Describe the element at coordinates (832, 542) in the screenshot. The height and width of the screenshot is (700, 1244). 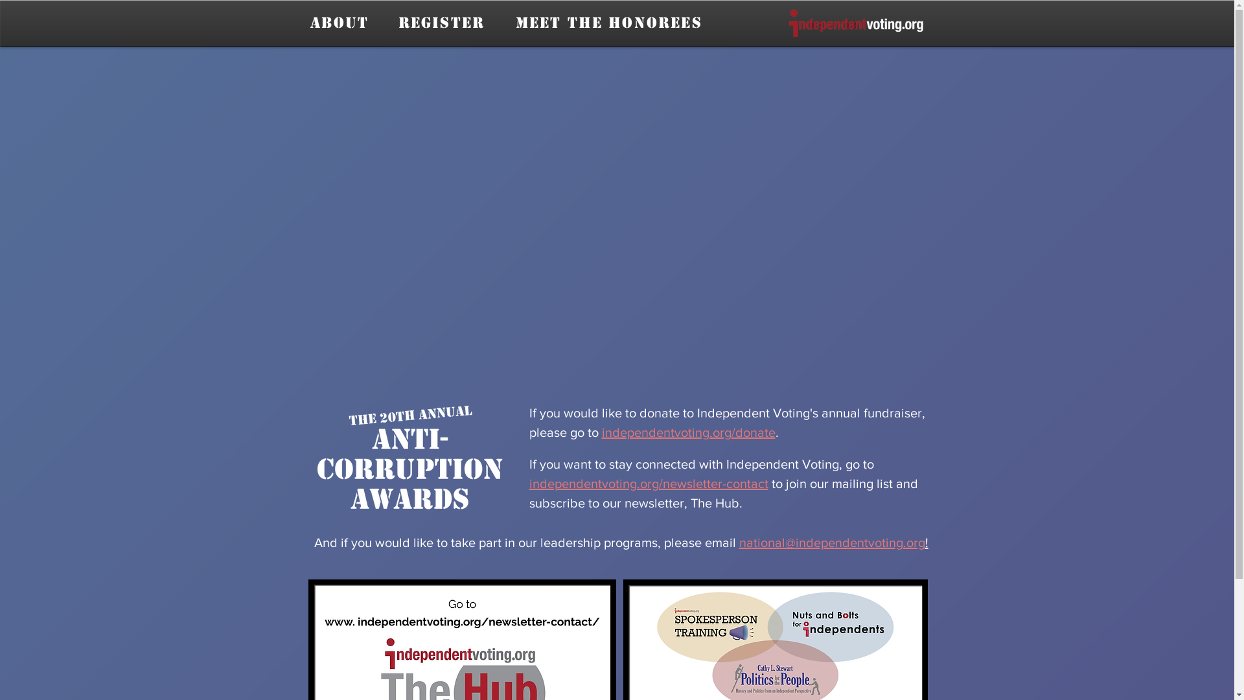
I see `national@independentvoting.org` at that location.